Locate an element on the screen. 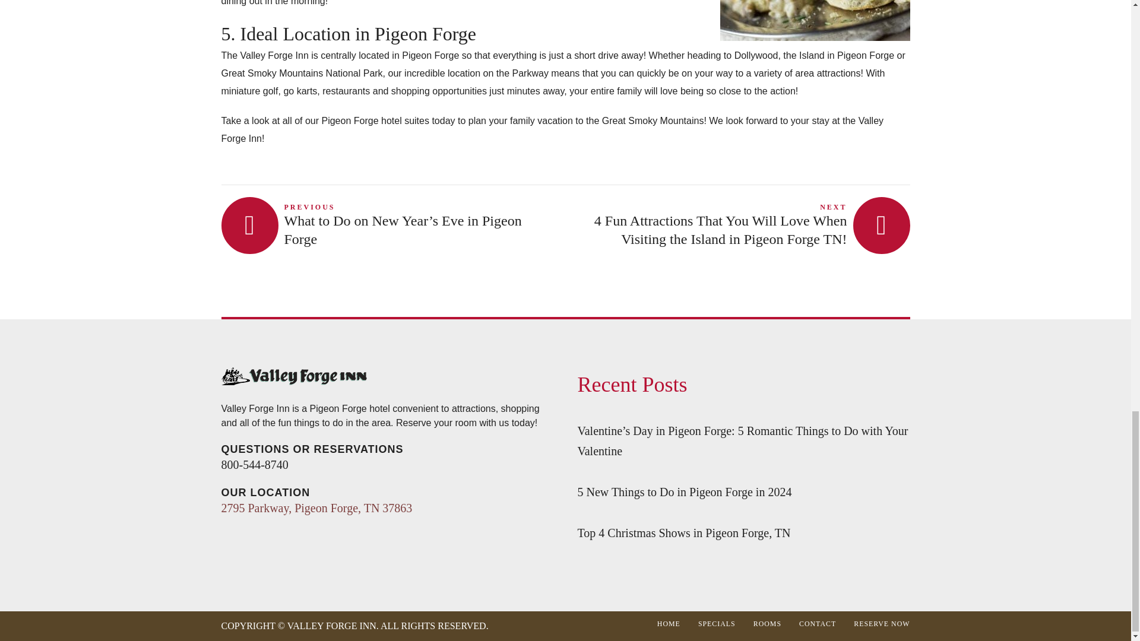 Image resolution: width=1140 pixels, height=641 pixels. Top 4 Christmas Shows in Pigeon Forge, TN is located at coordinates (683, 533).